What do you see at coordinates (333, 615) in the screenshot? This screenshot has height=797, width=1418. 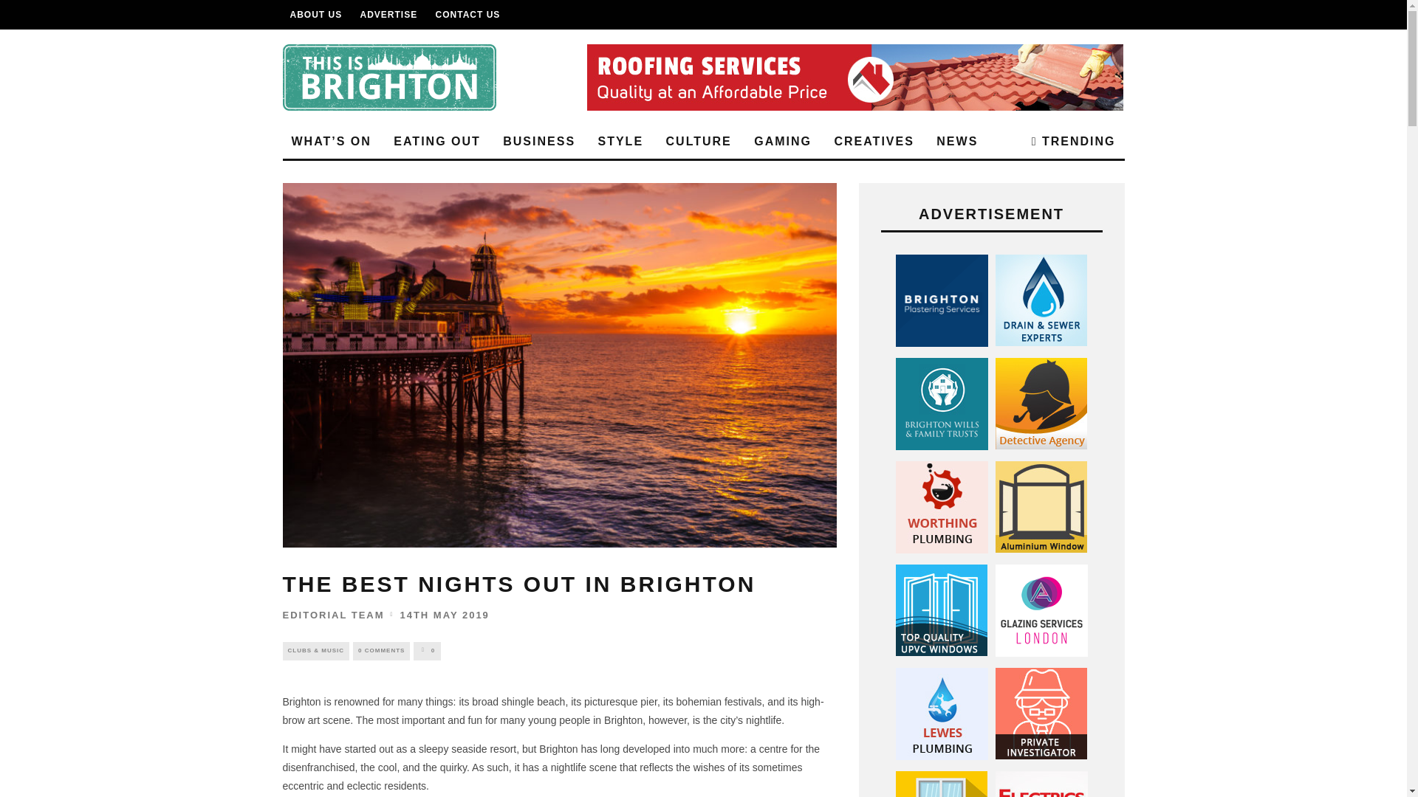 I see `EDITORIAL TEAM` at bounding box center [333, 615].